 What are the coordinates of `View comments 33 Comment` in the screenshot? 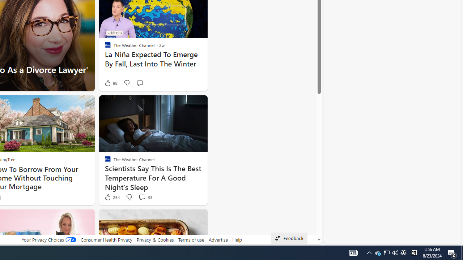 It's located at (142, 197).